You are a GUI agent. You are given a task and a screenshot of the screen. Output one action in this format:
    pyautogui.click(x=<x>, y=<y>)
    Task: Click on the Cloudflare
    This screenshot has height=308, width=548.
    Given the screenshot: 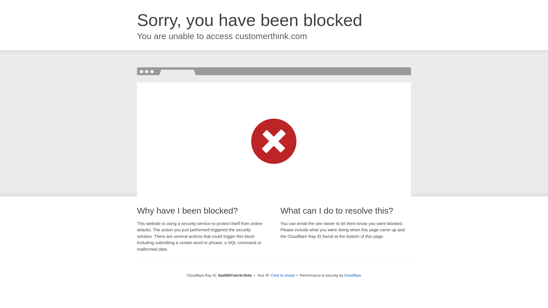 What is the action you would take?
    pyautogui.click(x=352, y=275)
    